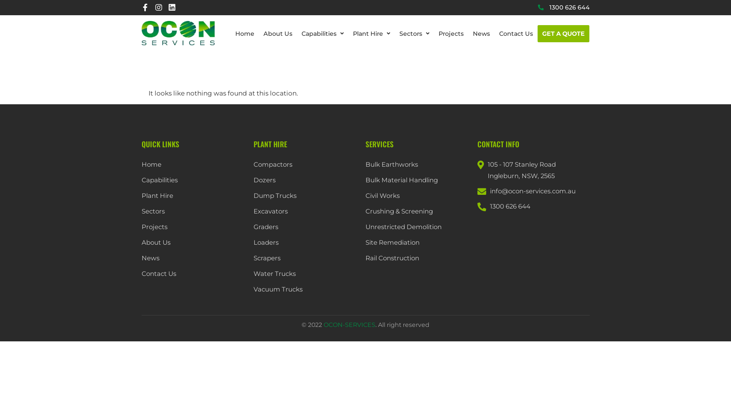 This screenshot has height=411, width=731. What do you see at coordinates (195, 274) in the screenshot?
I see `Contact Us` at bounding box center [195, 274].